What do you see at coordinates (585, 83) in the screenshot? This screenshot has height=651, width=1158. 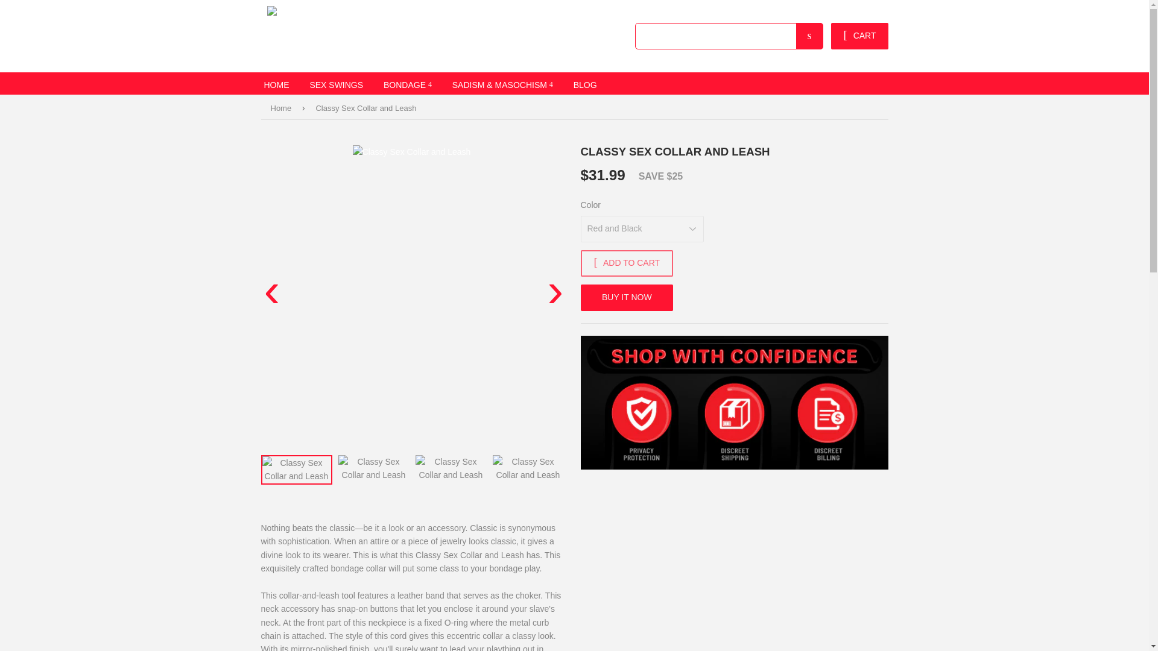 I see `BLOG` at bounding box center [585, 83].